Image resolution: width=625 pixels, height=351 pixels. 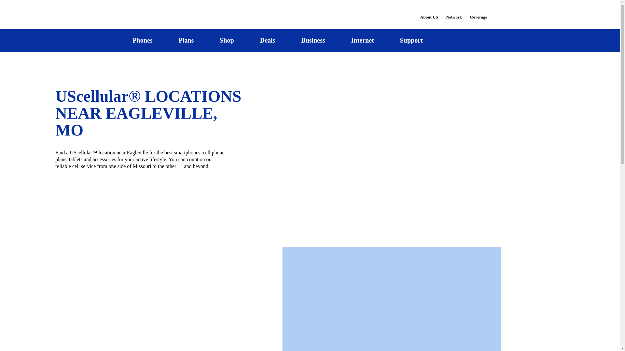 What do you see at coordinates (454, 13) in the screenshot?
I see `Network` at bounding box center [454, 13].